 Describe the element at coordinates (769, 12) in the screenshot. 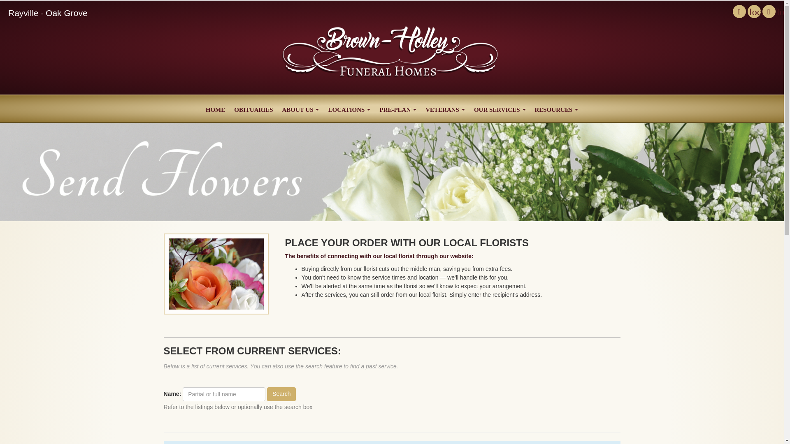

I see `Directions` at that location.